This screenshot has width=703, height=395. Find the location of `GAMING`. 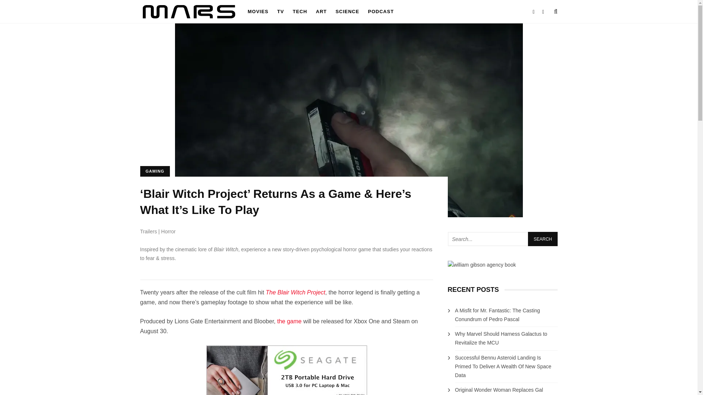

GAMING is located at coordinates (155, 171).